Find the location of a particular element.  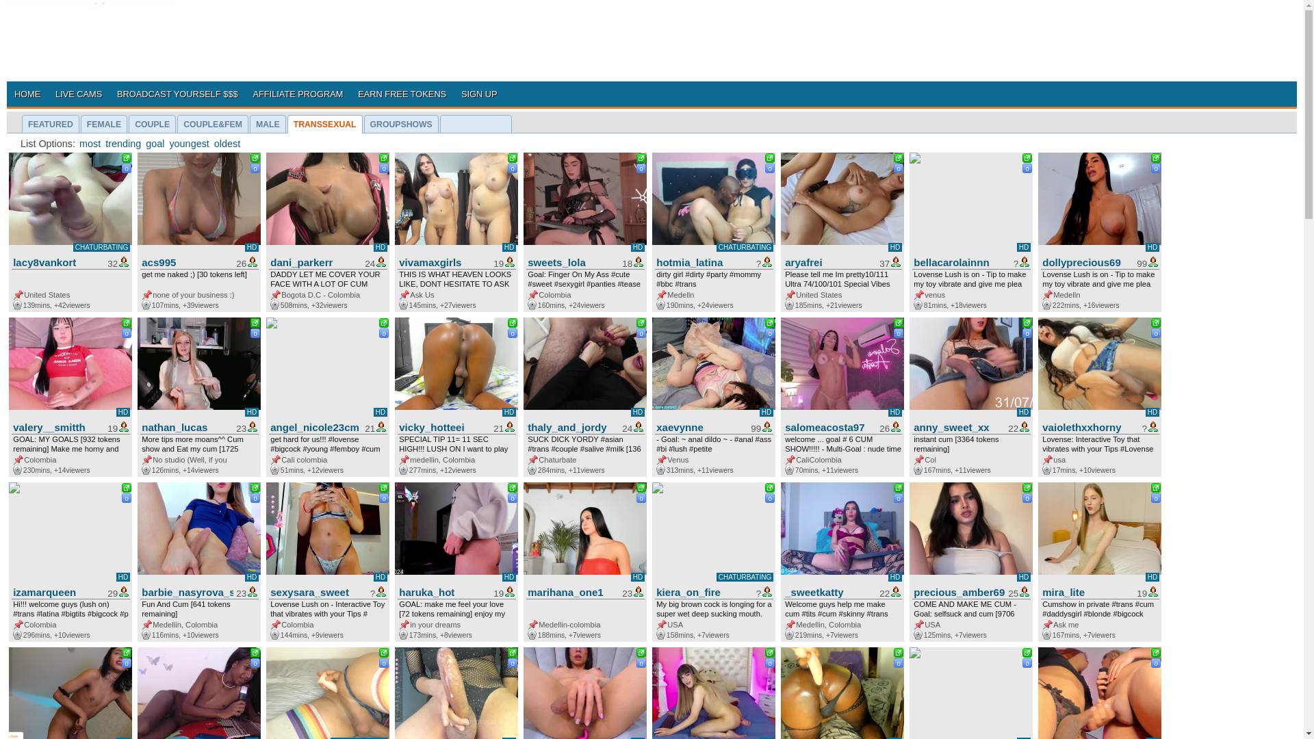

vivamaxgirls is located at coordinates (442, 262).